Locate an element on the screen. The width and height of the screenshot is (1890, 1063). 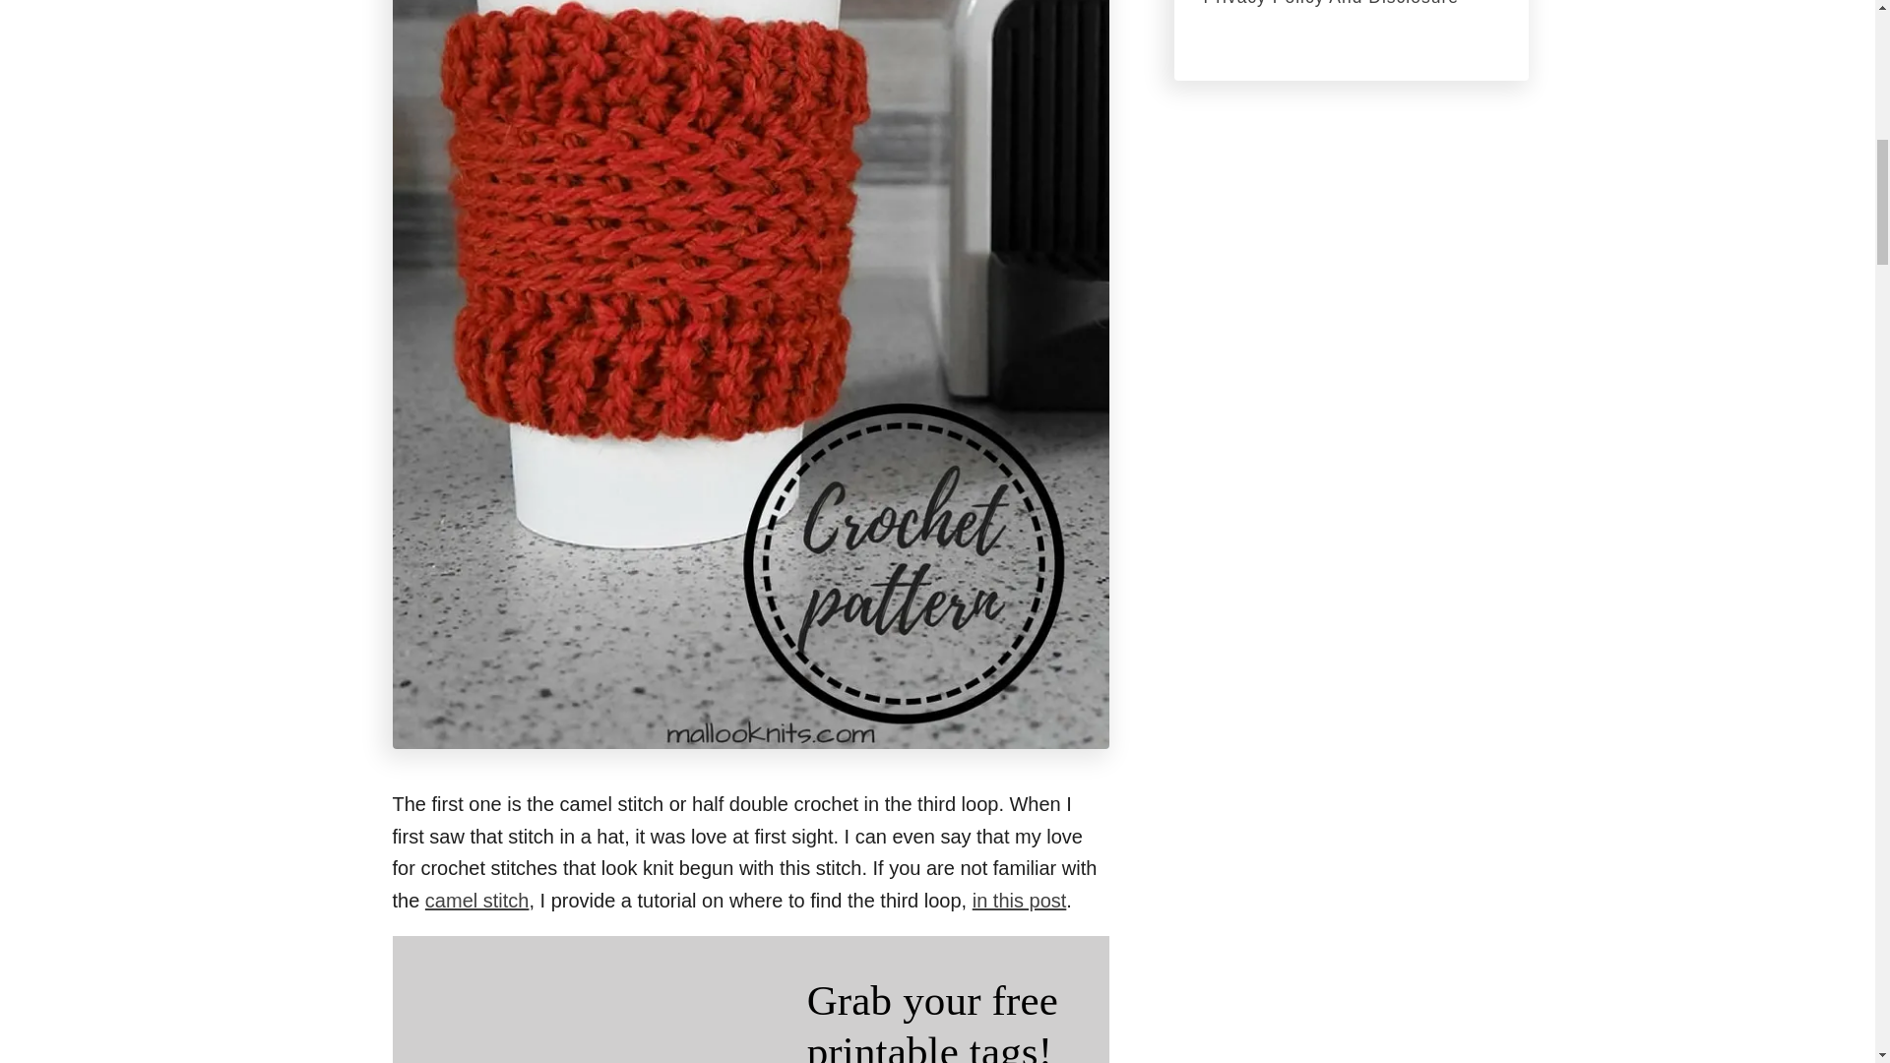
in this post is located at coordinates (1020, 900).